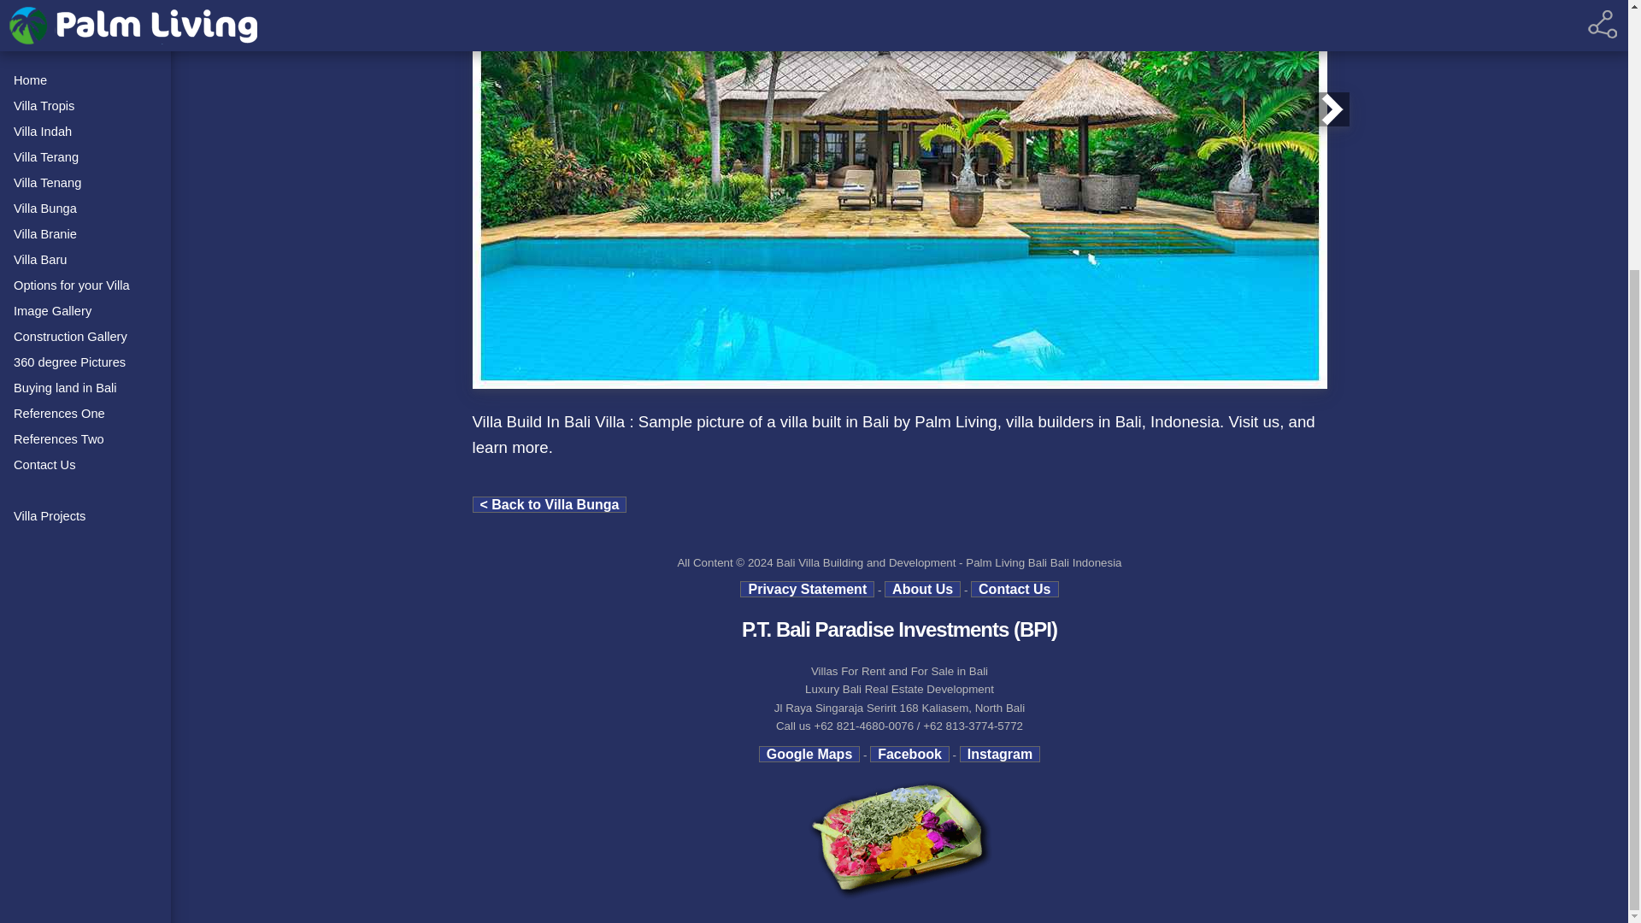 The image size is (1641, 923). I want to click on 360 degree Pictures, so click(85, 3).